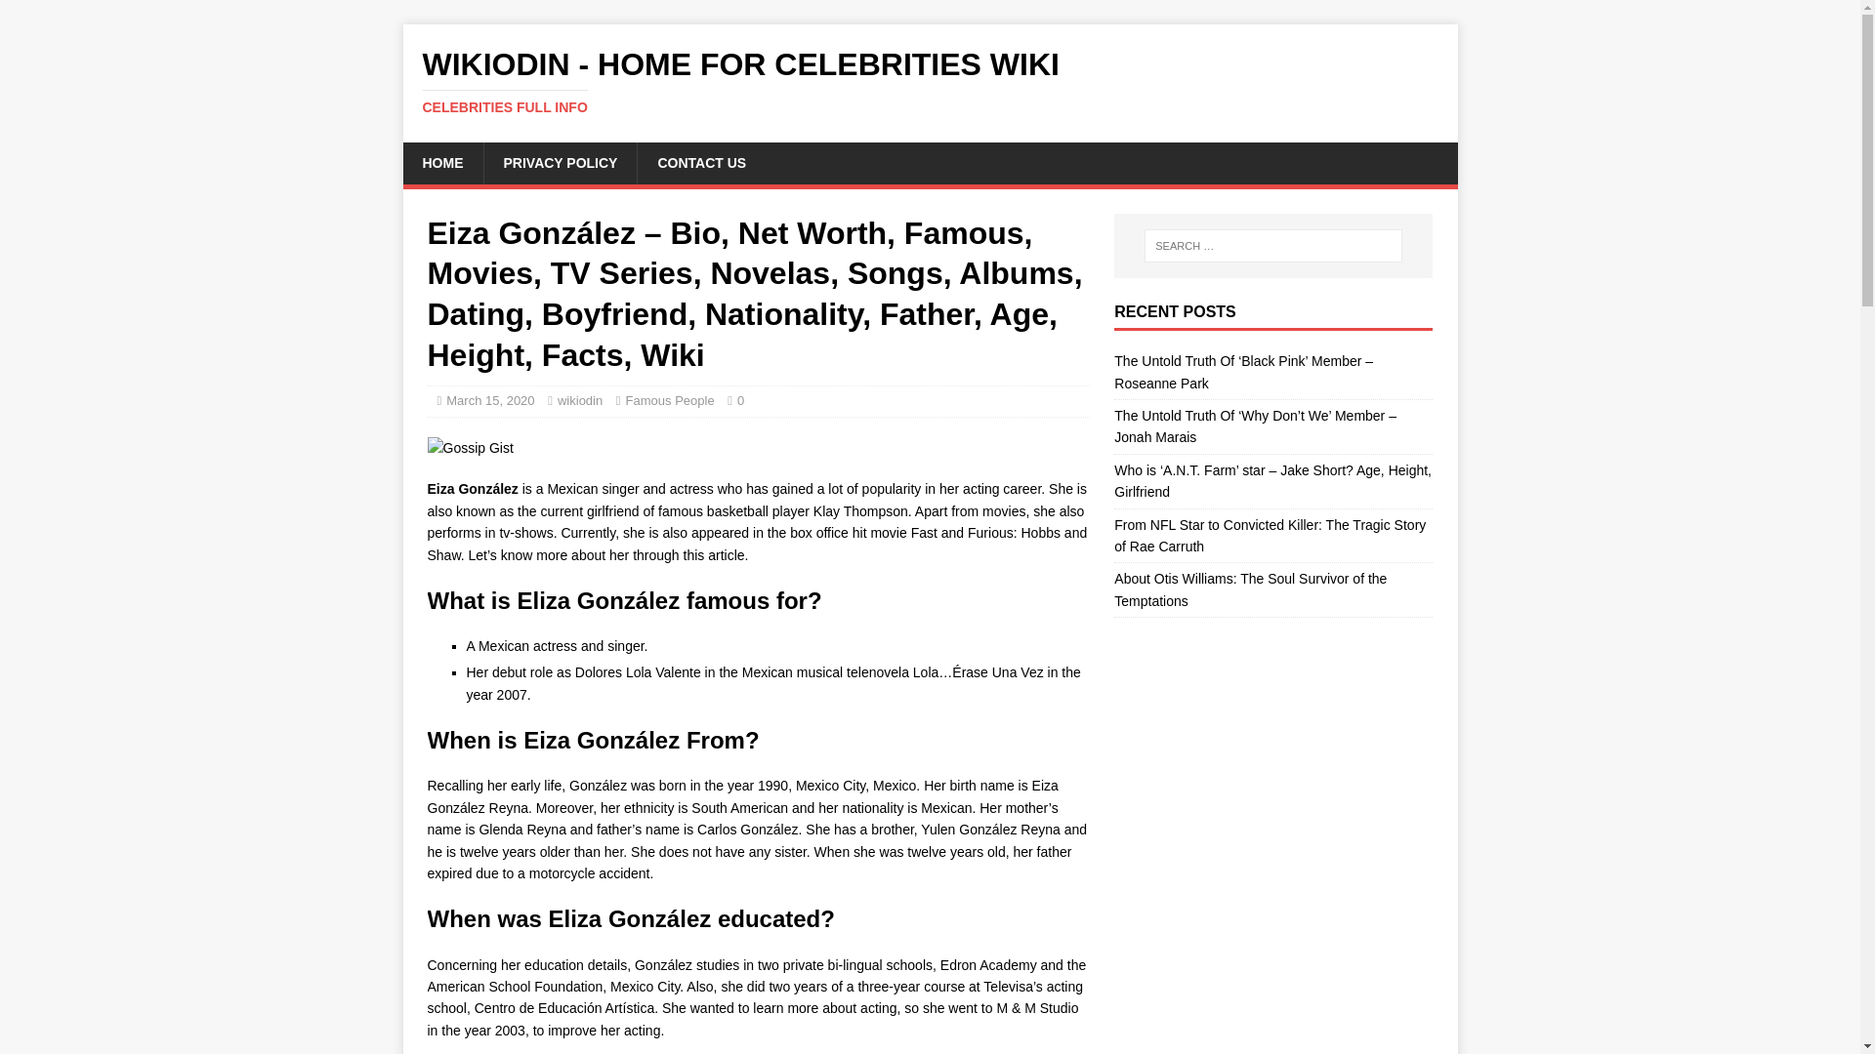  I want to click on wikiodin, so click(930, 81).